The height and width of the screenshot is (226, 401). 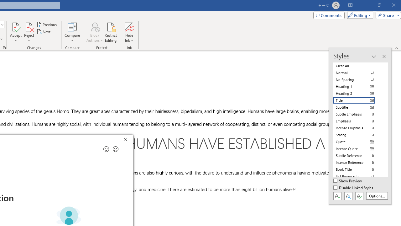 I want to click on Show Preview, so click(x=348, y=181).